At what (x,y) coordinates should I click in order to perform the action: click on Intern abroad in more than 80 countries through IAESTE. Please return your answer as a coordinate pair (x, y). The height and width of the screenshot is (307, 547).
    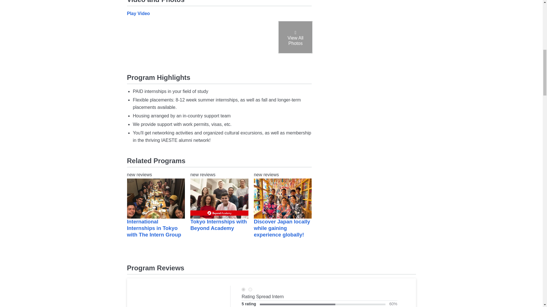
    Looking at the image, I should click on (257, 49).